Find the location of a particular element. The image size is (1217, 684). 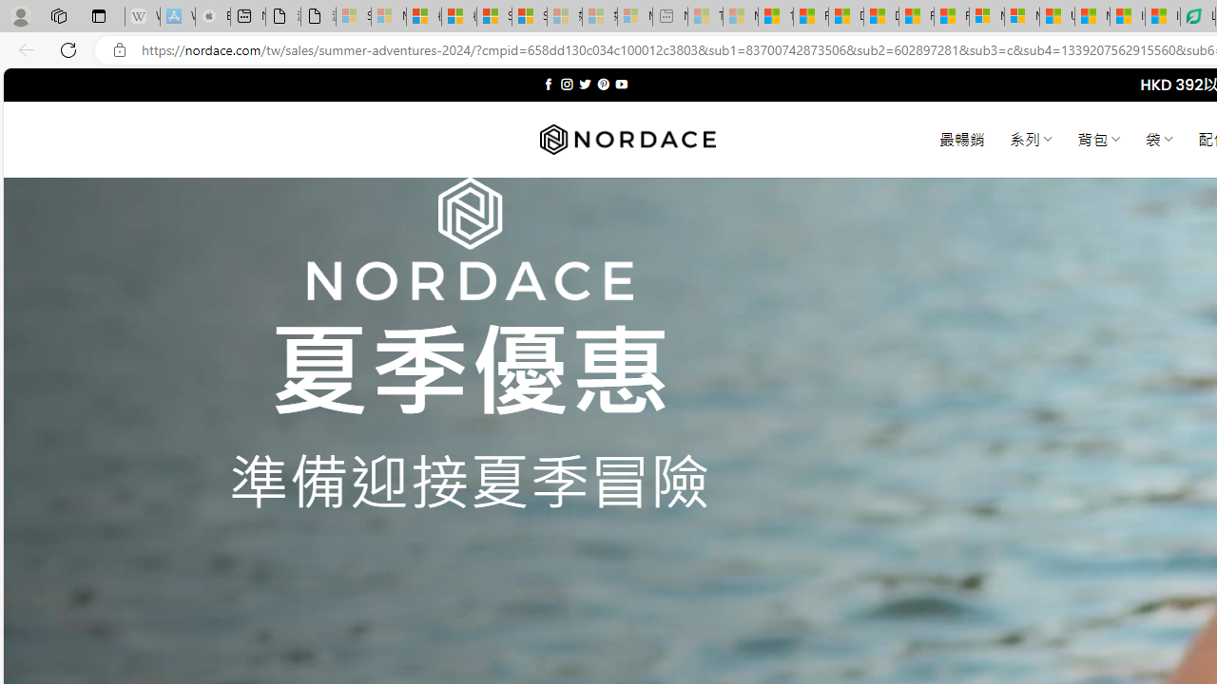

Buy iPad - Apple - Sleeping is located at coordinates (213, 17).